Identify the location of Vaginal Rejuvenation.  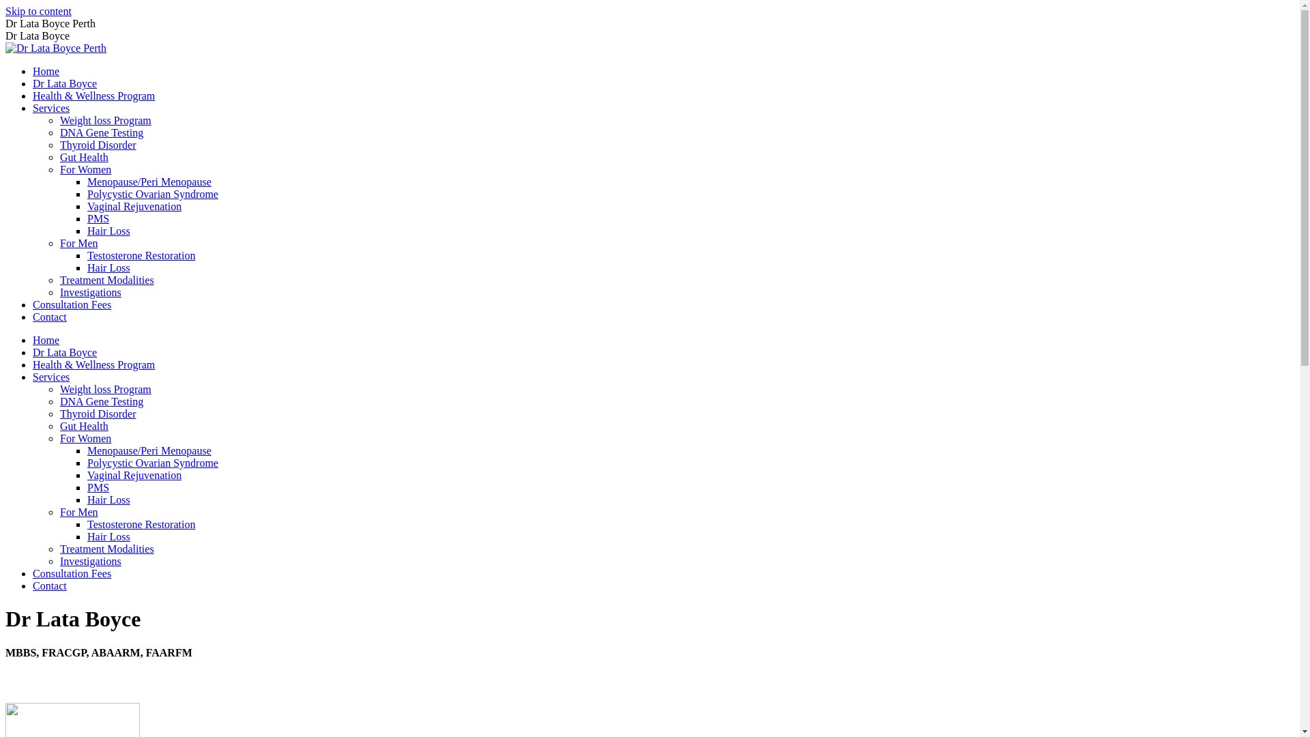
(134, 475).